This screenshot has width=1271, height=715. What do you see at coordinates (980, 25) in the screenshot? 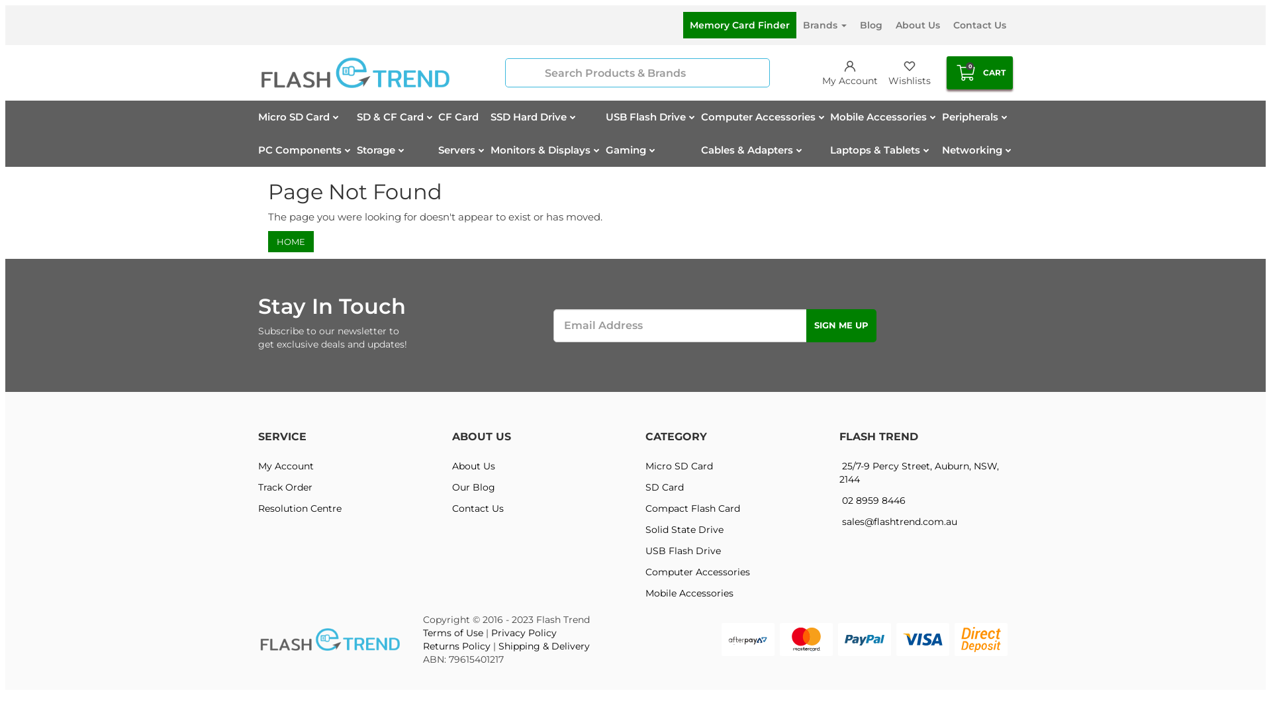
I see `Contact Us` at bounding box center [980, 25].